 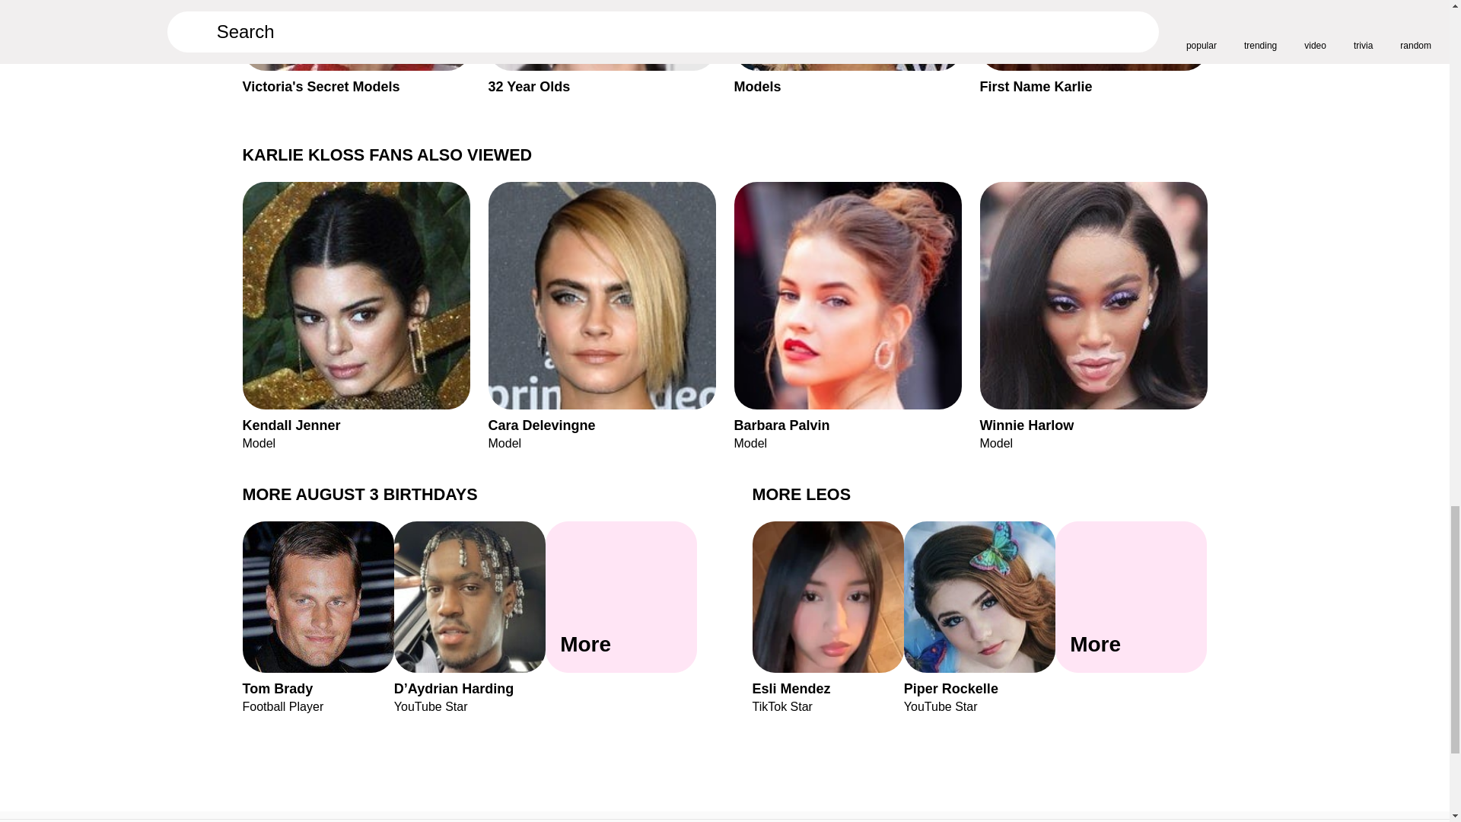 I want to click on 32 Year Olds, so click(x=601, y=47).